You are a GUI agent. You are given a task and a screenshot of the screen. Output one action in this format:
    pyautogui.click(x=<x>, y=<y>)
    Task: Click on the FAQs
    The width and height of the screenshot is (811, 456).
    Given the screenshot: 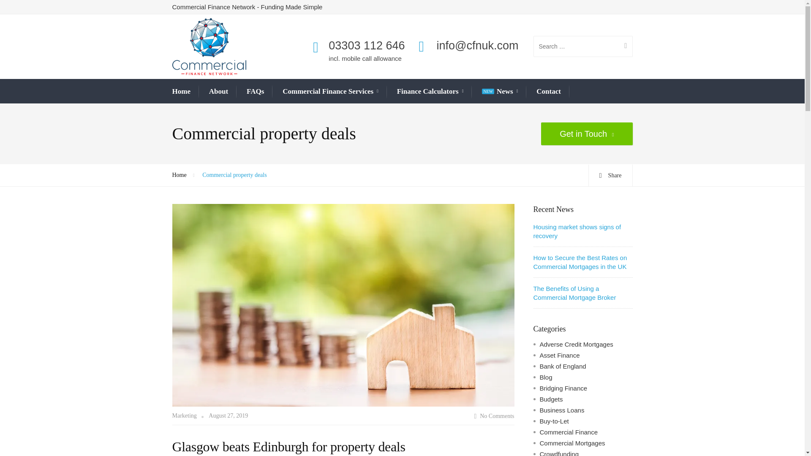 What is the action you would take?
    pyautogui.click(x=255, y=91)
    